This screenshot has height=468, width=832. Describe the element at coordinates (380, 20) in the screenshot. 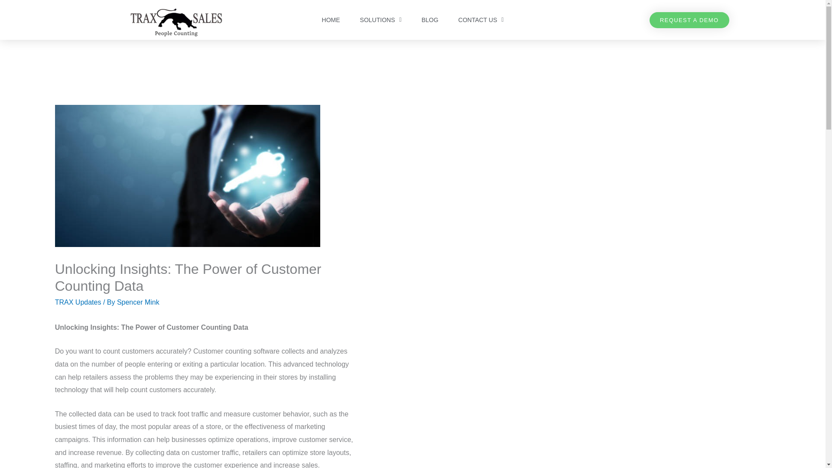

I see `SOLUTIONS` at that location.